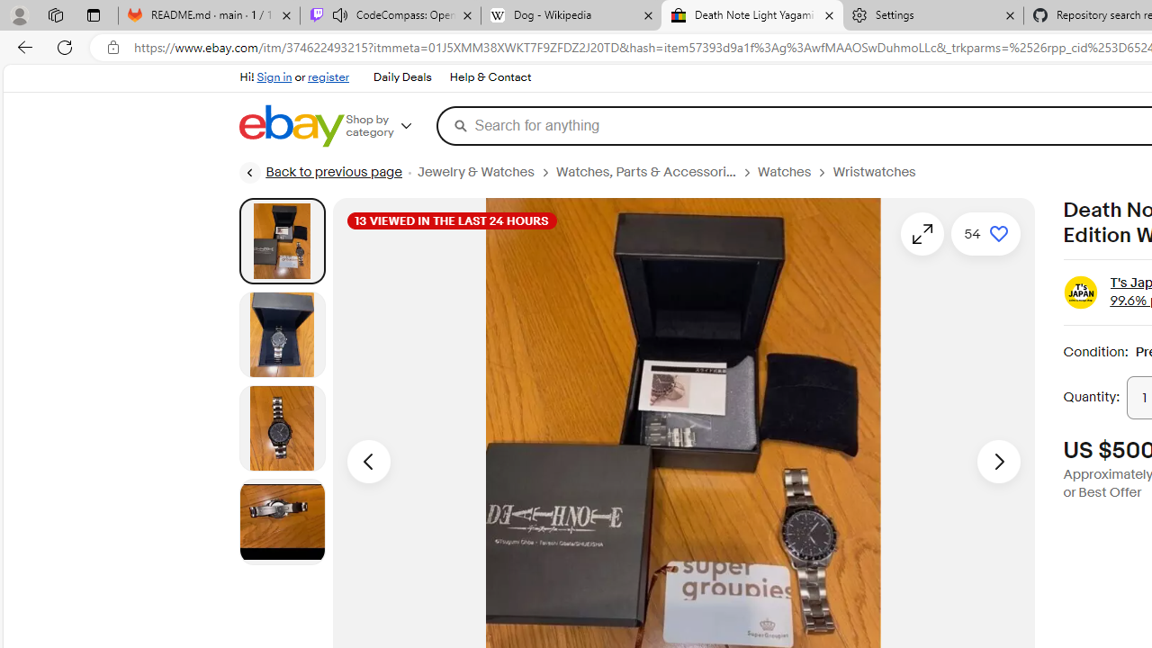  I want to click on Add to watchlist - 54 watchers, so click(986, 234).